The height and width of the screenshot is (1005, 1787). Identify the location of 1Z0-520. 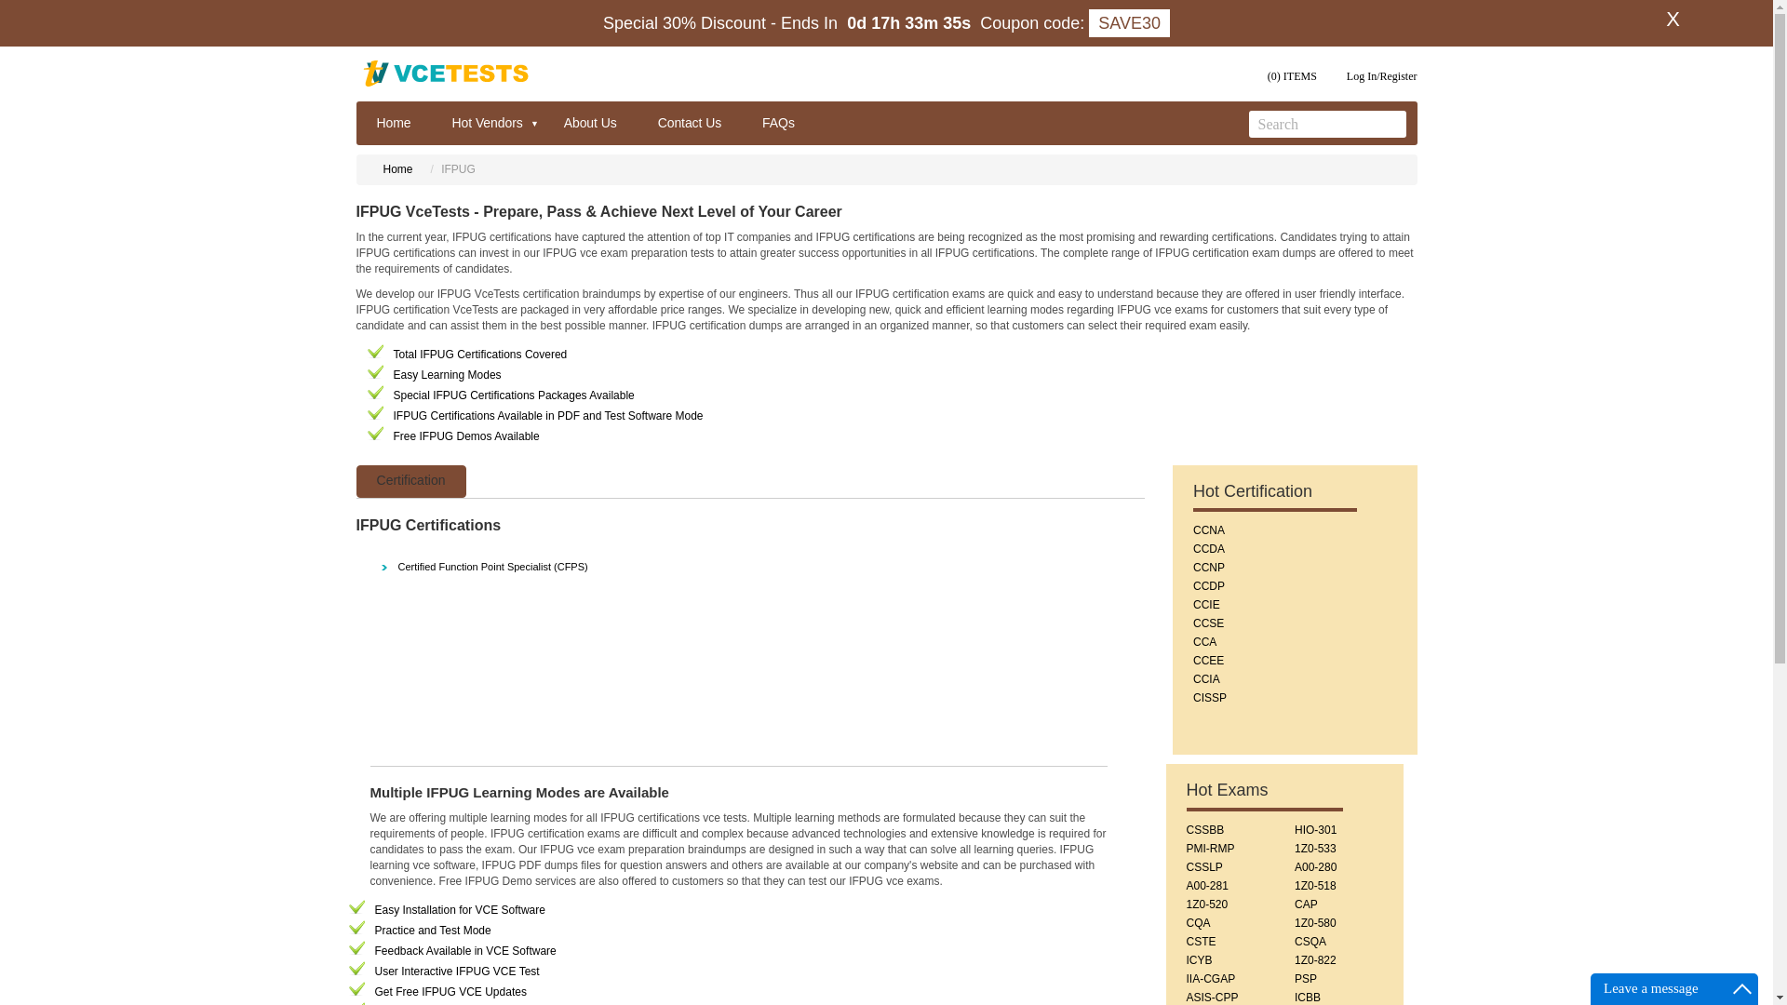
(1206, 904).